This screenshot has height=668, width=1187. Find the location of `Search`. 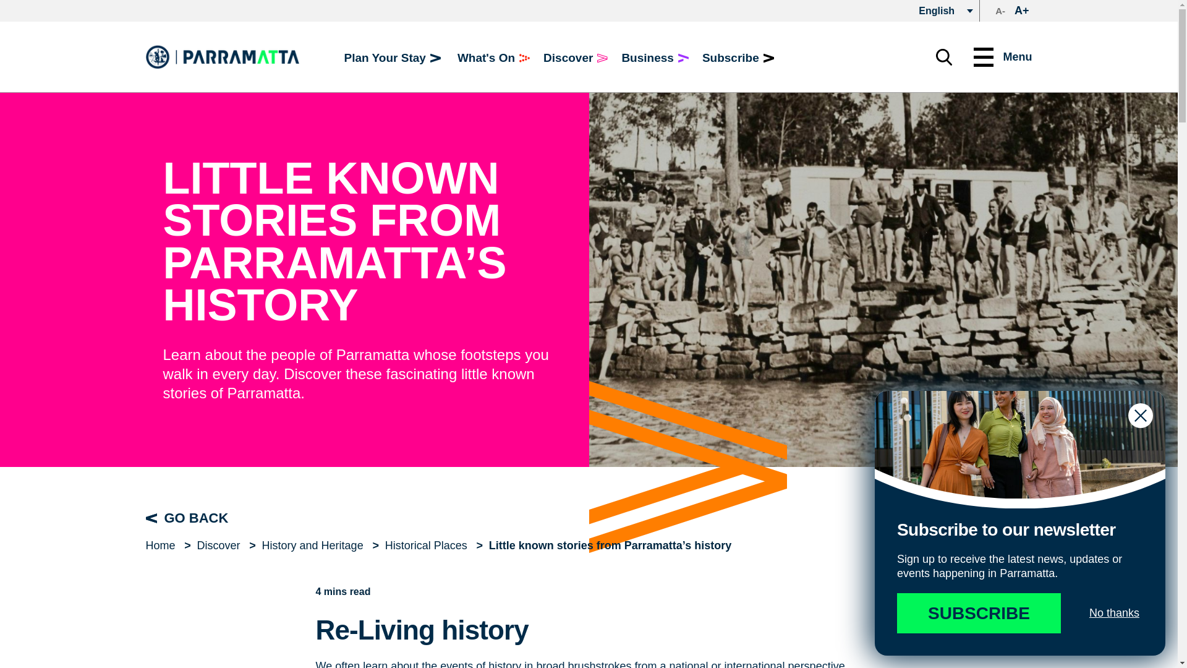

Search is located at coordinates (943, 56).